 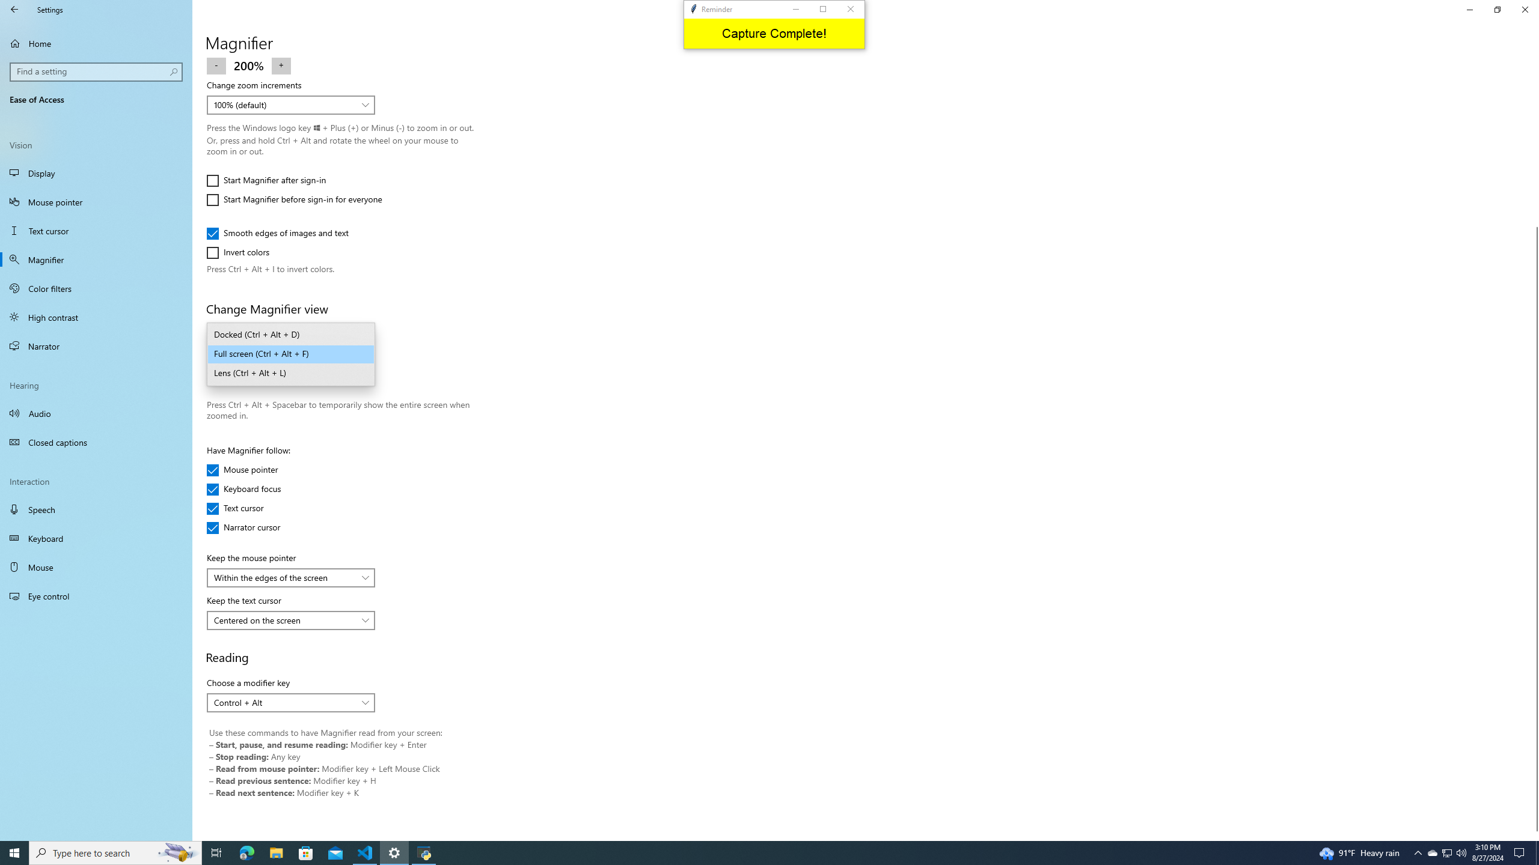 I want to click on Magnifier, so click(x=96, y=259).